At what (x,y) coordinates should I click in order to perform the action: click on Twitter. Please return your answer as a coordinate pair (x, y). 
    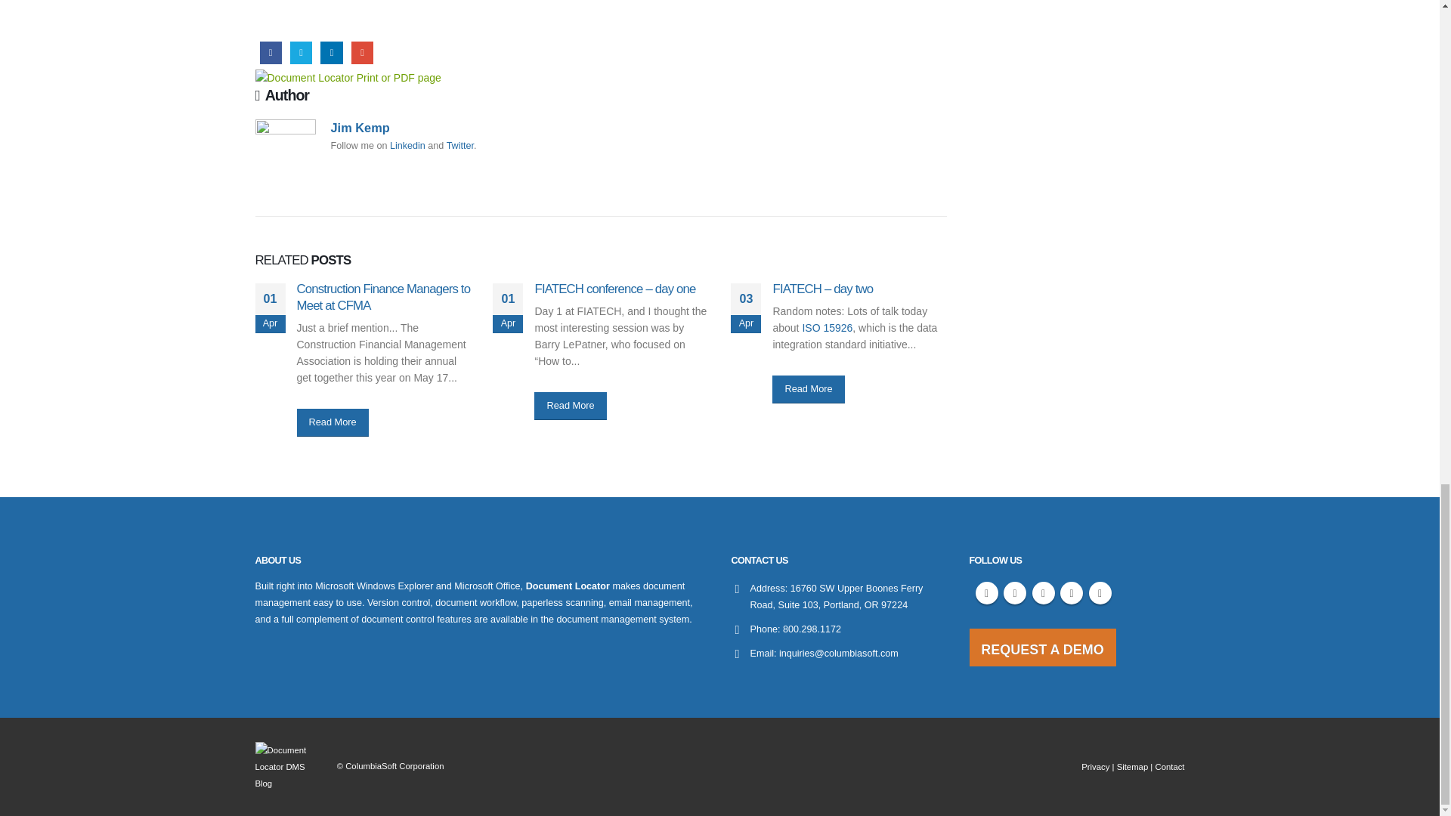
    Looking at the image, I should click on (301, 53).